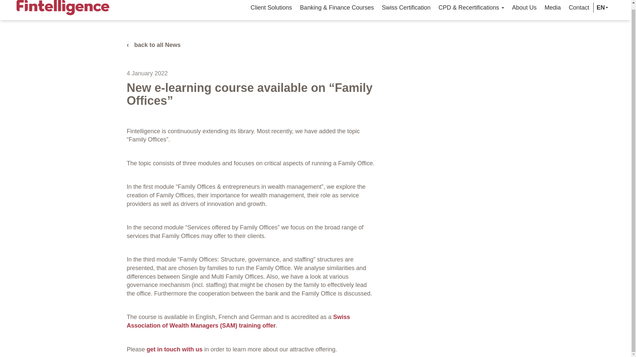  Describe the element at coordinates (579, 7) in the screenshot. I see `Contact` at that location.